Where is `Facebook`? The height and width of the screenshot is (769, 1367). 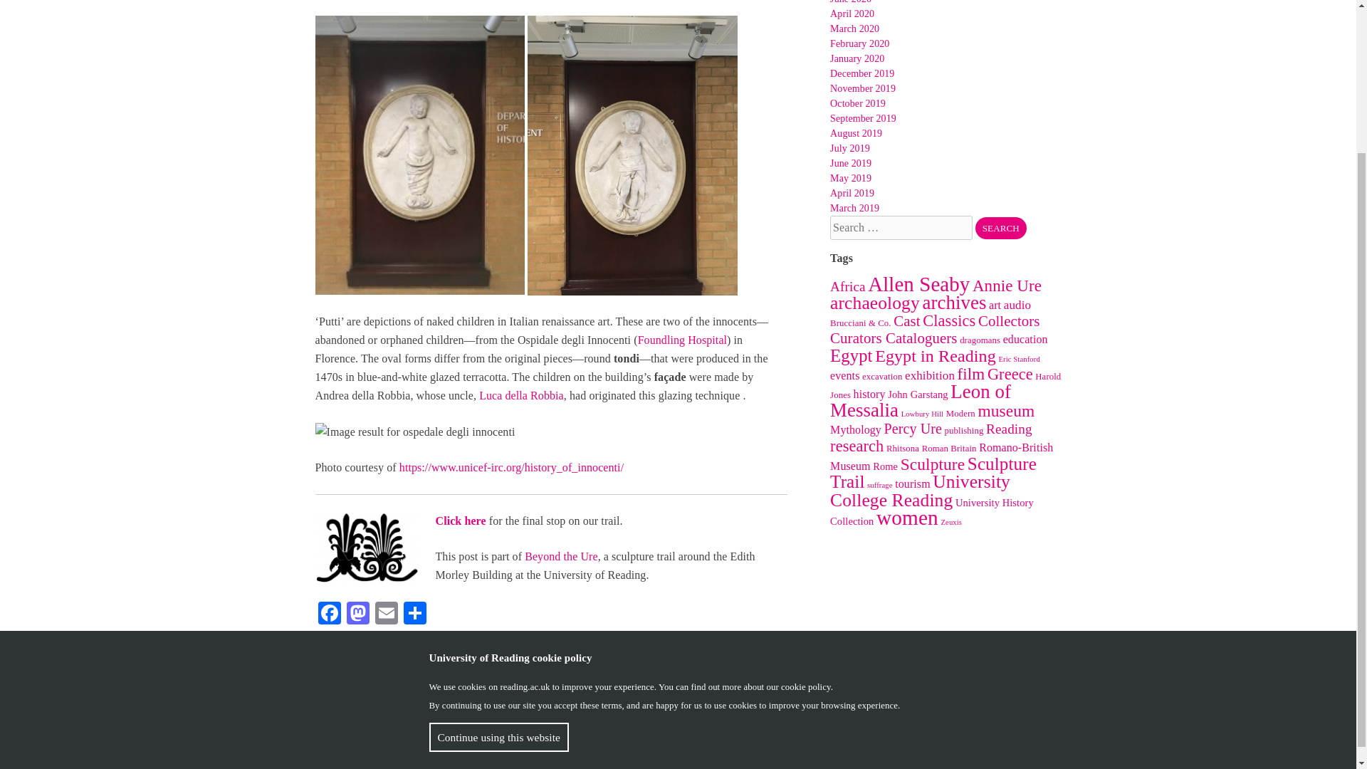 Facebook is located at coordinates (328, 614).